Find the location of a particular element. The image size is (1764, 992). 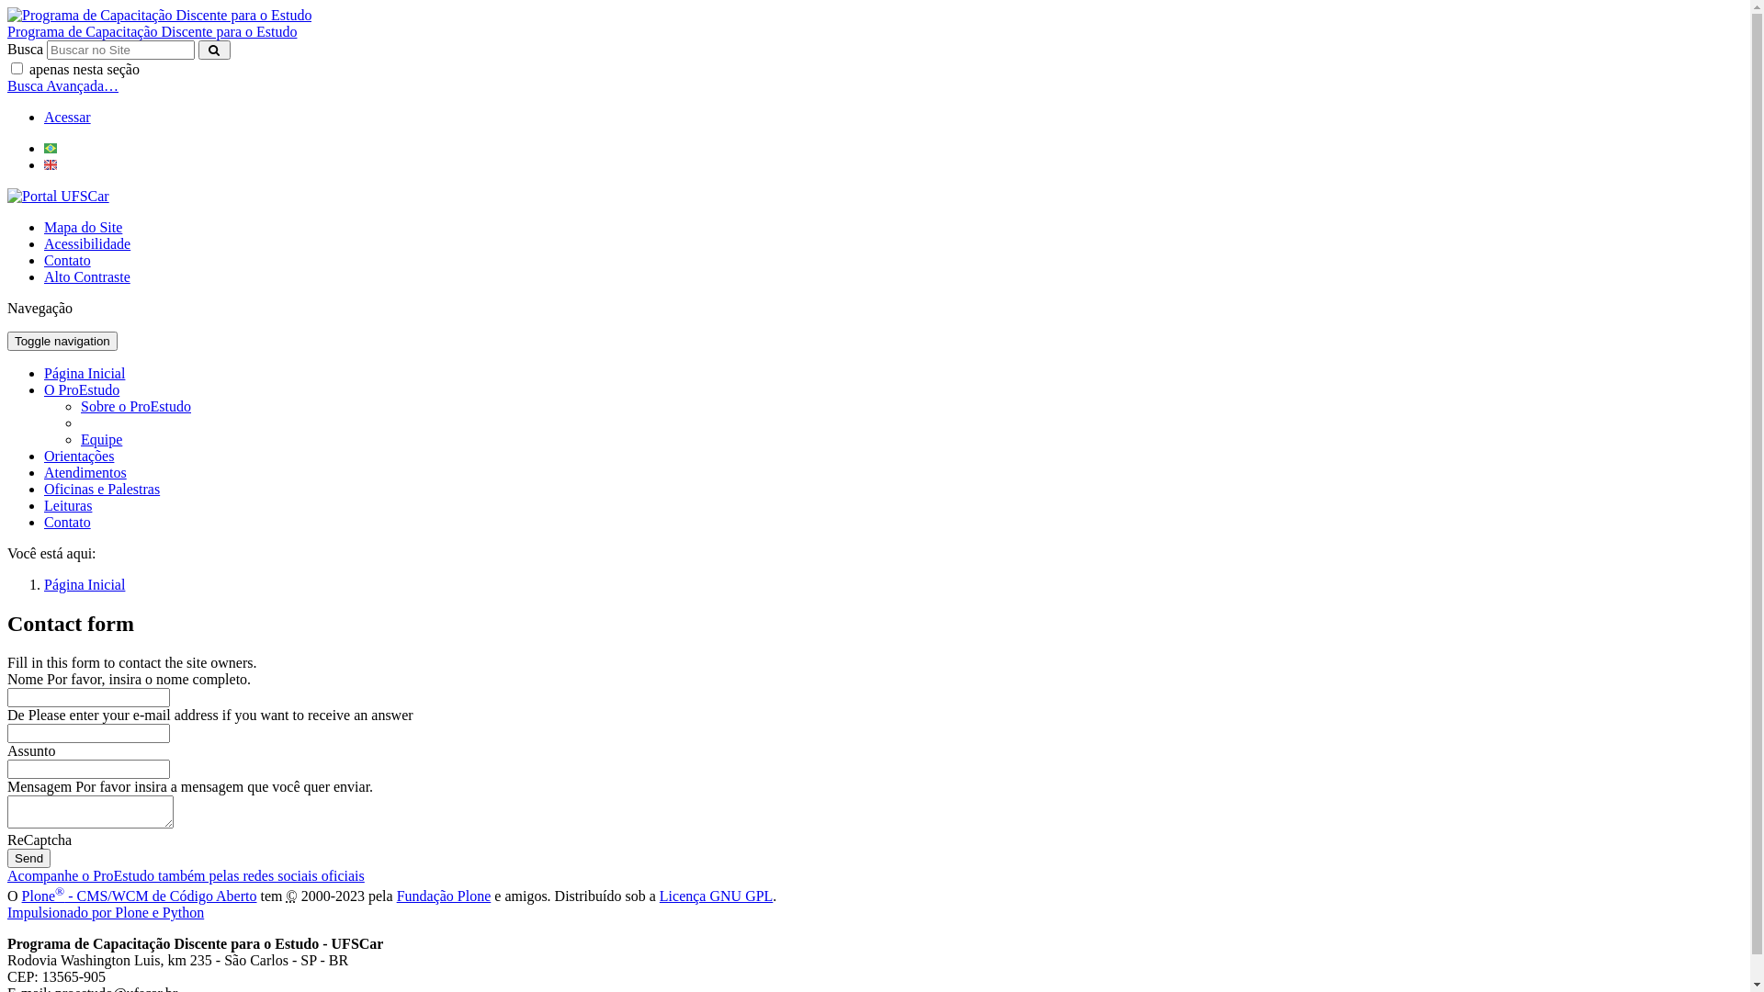

Equipe is located at coordinates (101, 439).